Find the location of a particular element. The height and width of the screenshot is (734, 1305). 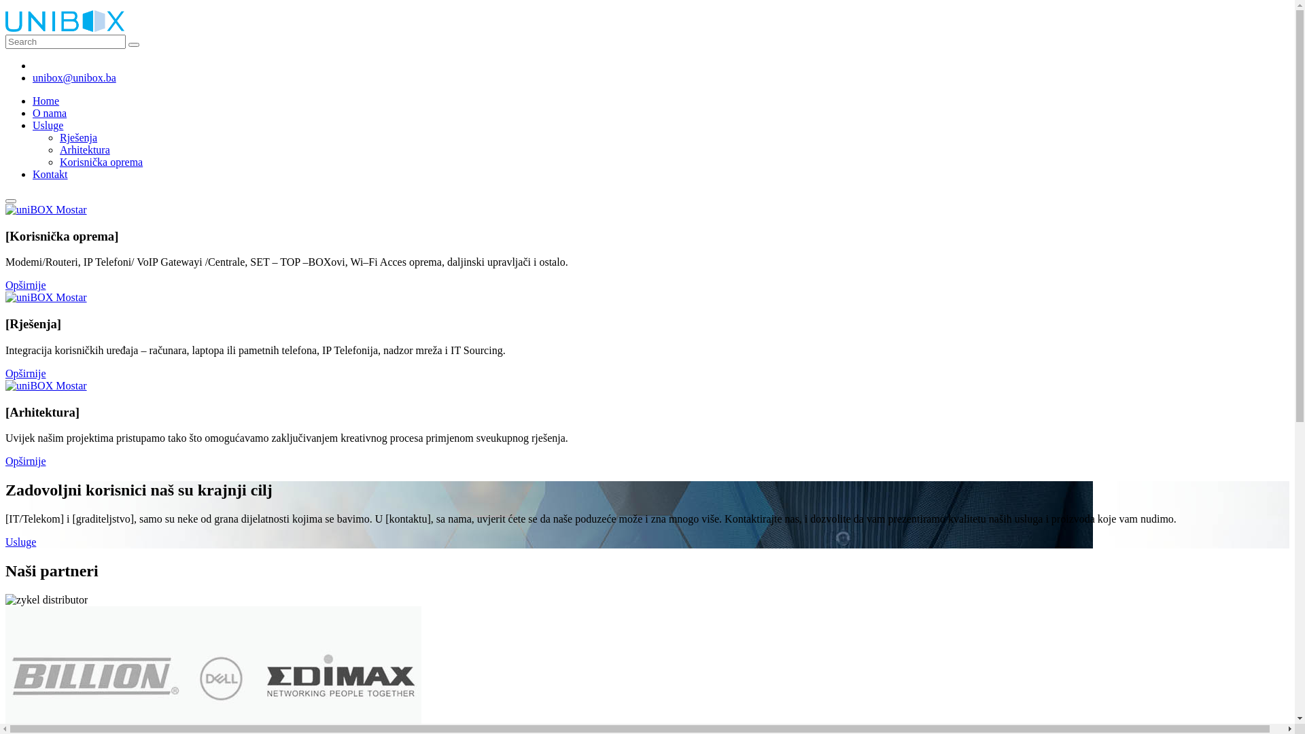

Kontakt is located at coordinates (50, 174).